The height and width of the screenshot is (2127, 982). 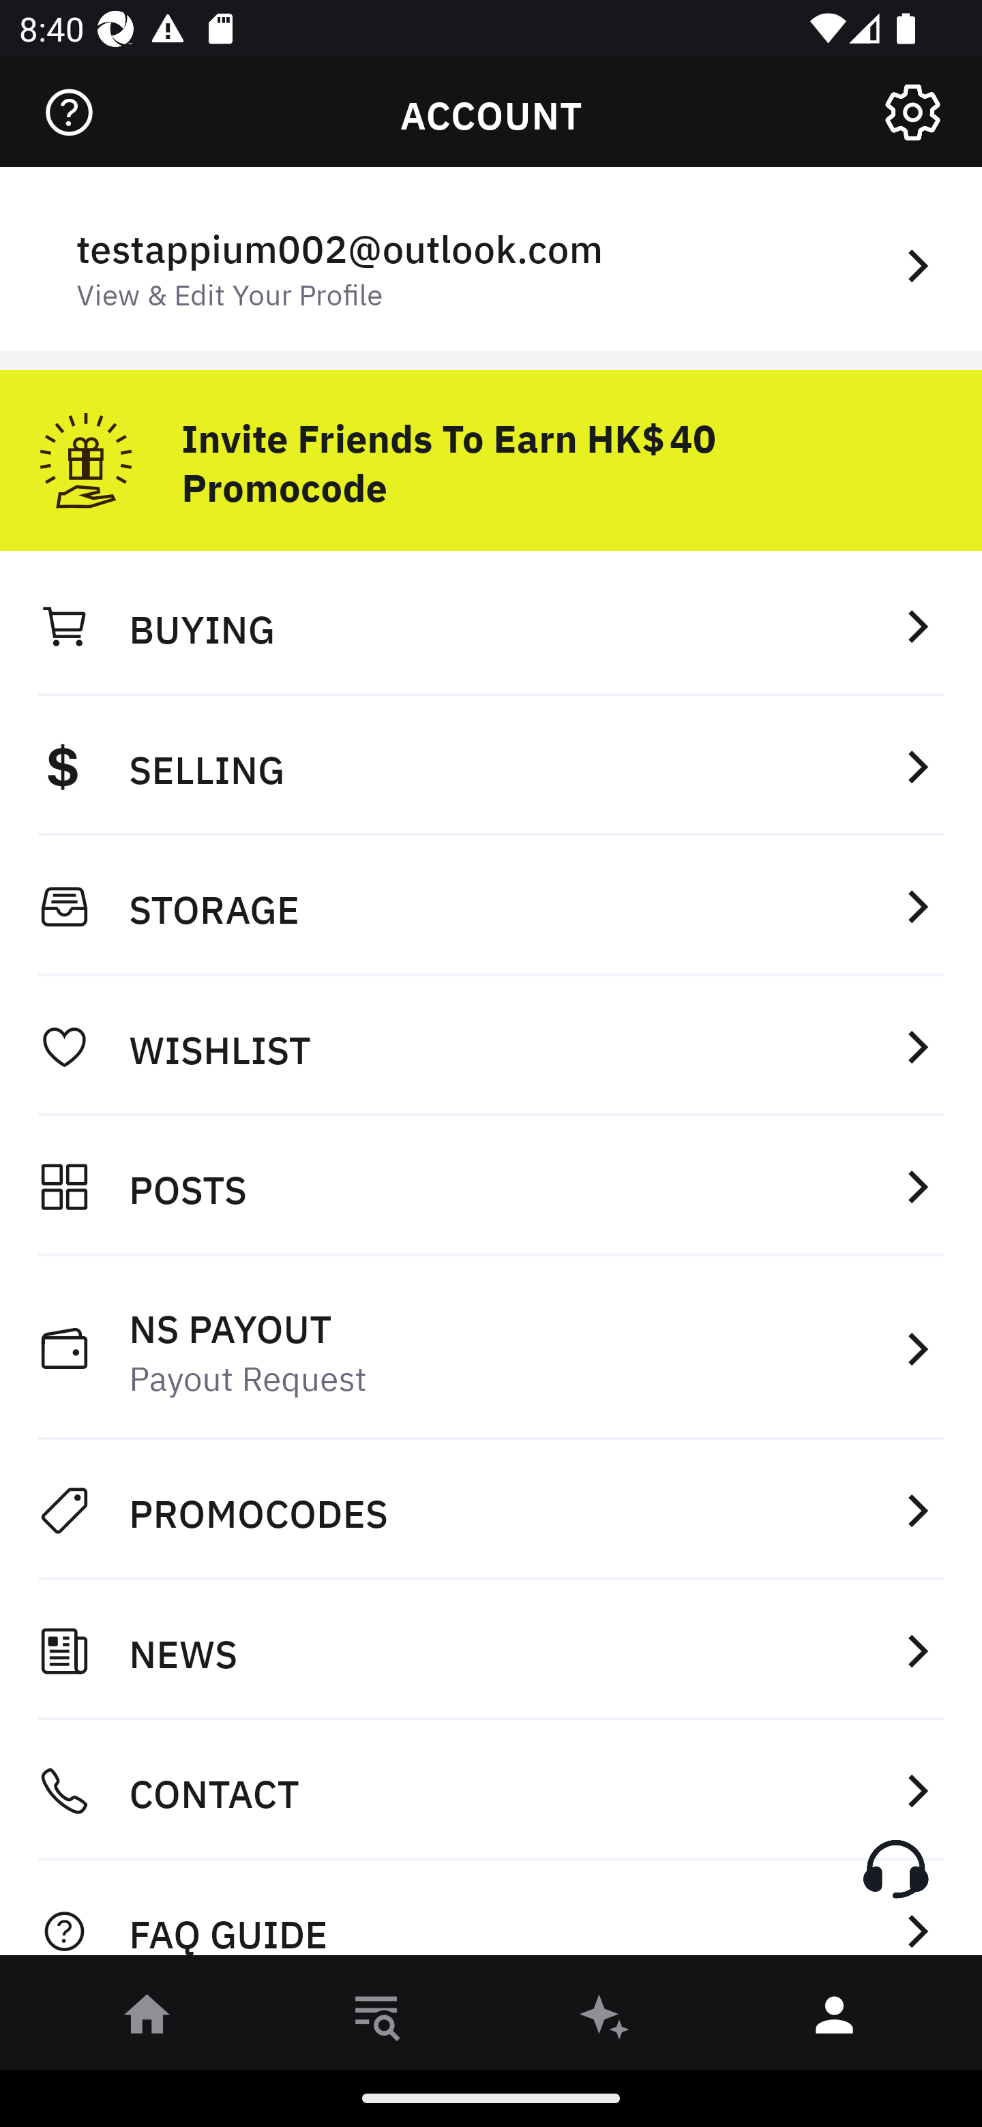 I want to click on 󰫢, so click(x=606, y=2019).